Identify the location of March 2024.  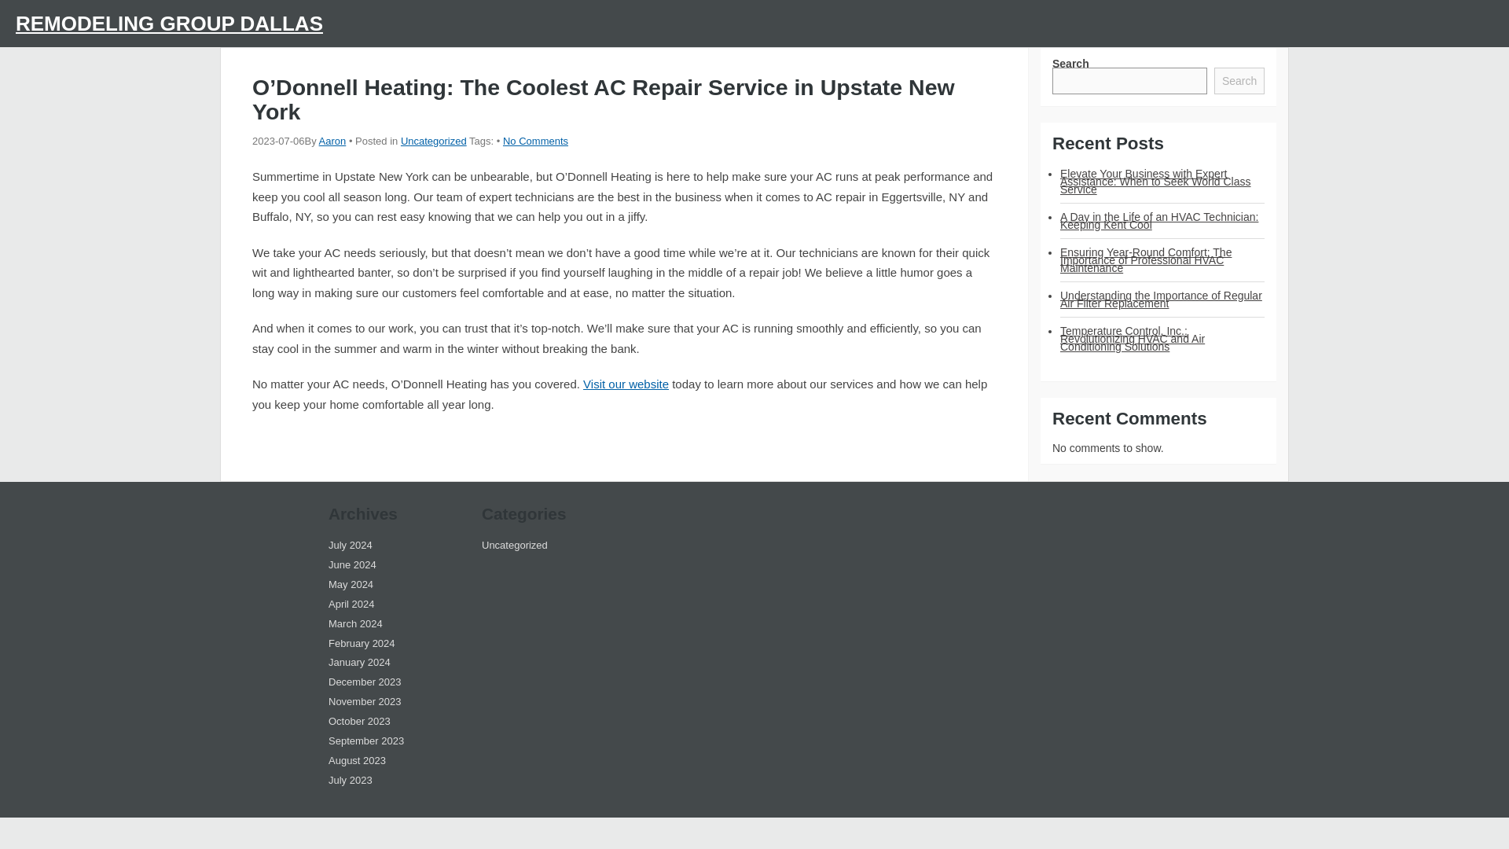
(355, 624).